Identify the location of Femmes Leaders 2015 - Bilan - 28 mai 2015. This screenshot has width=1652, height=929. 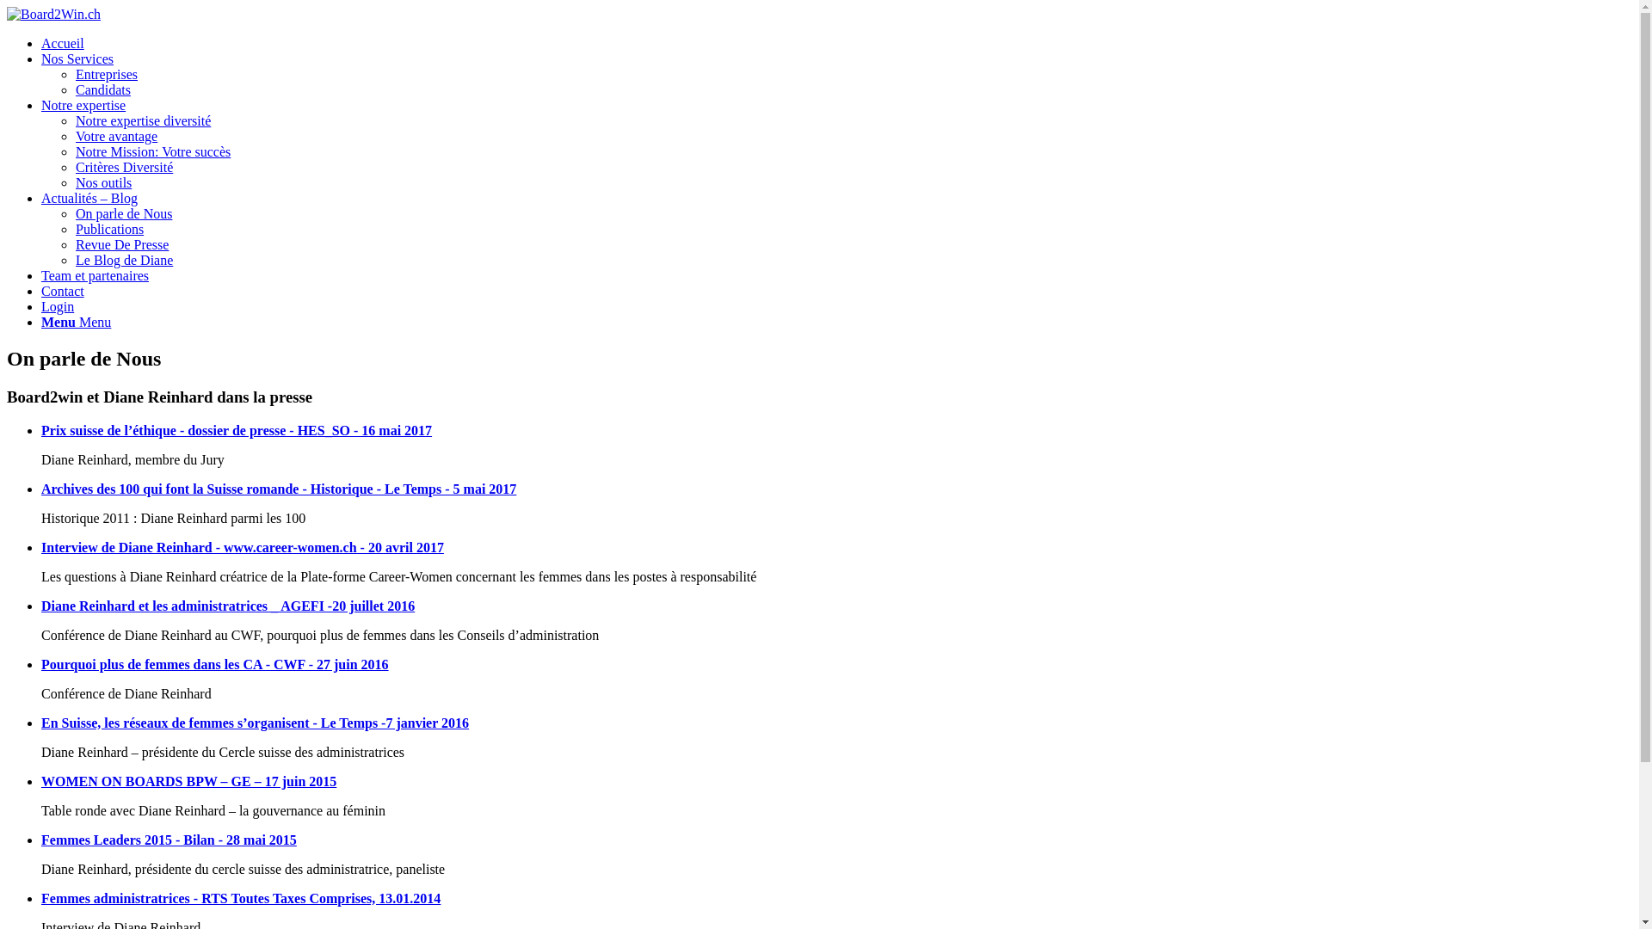
(169, 840).